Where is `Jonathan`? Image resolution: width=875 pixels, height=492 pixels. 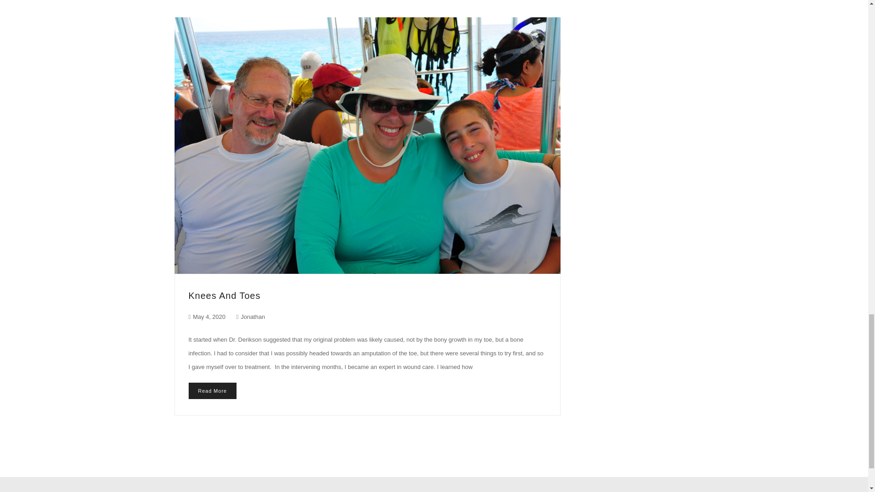
Jonathan is located at coordinates (251, 317).